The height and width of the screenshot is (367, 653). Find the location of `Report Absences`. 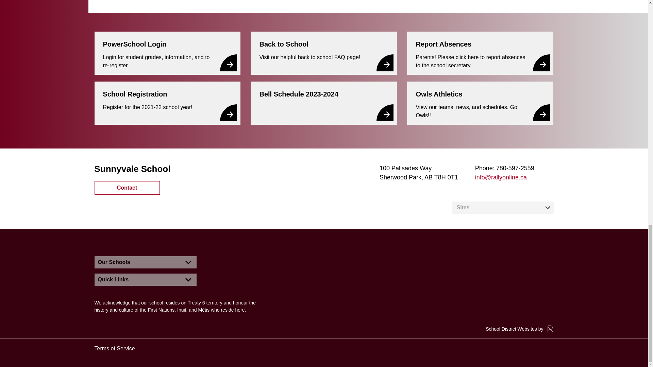

Report Absences is located at coordinates (480, 53).